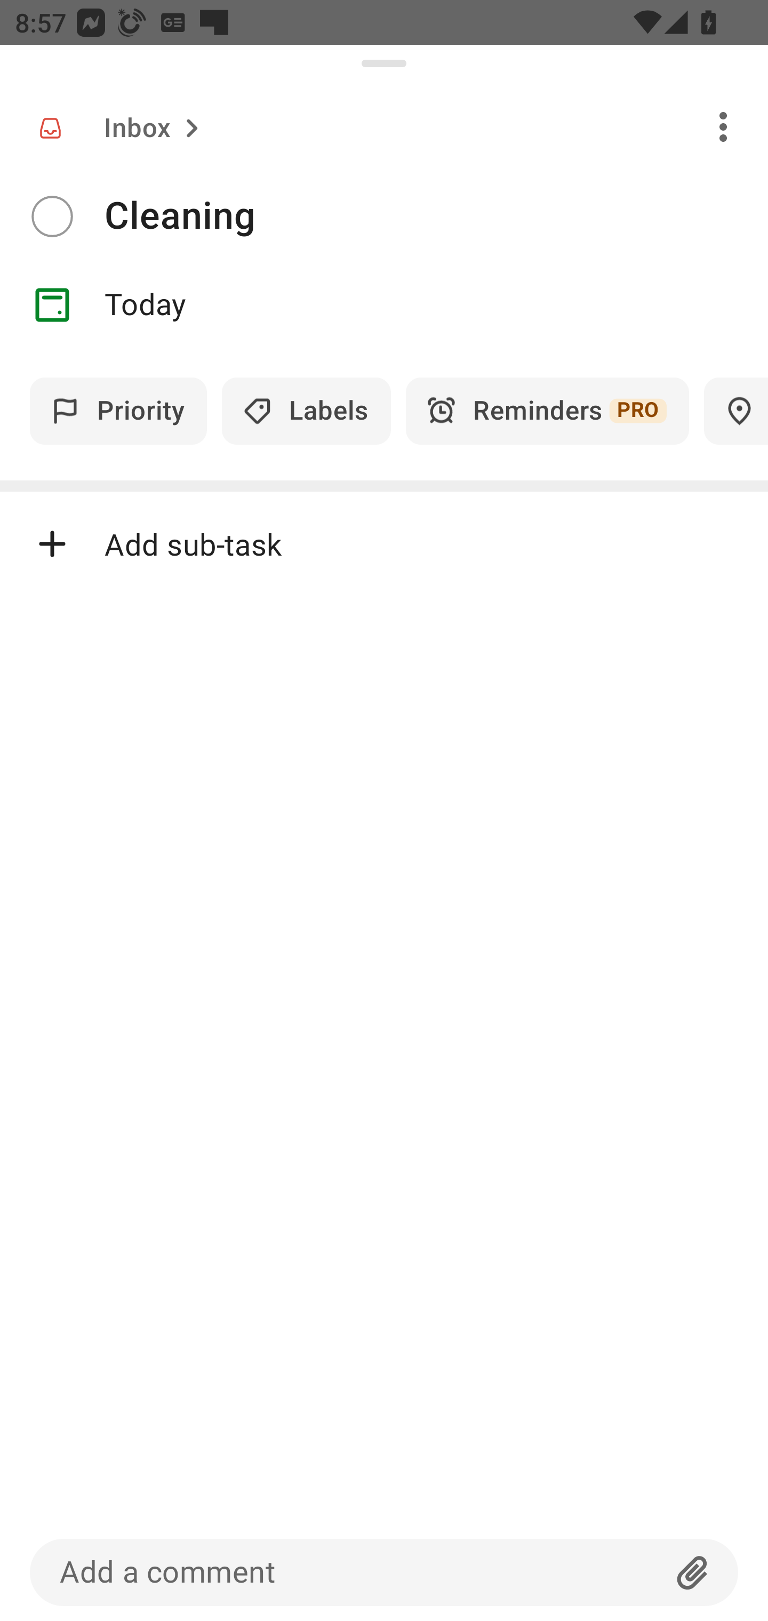  I want to click on Reminders PRO, so click(547, 411).